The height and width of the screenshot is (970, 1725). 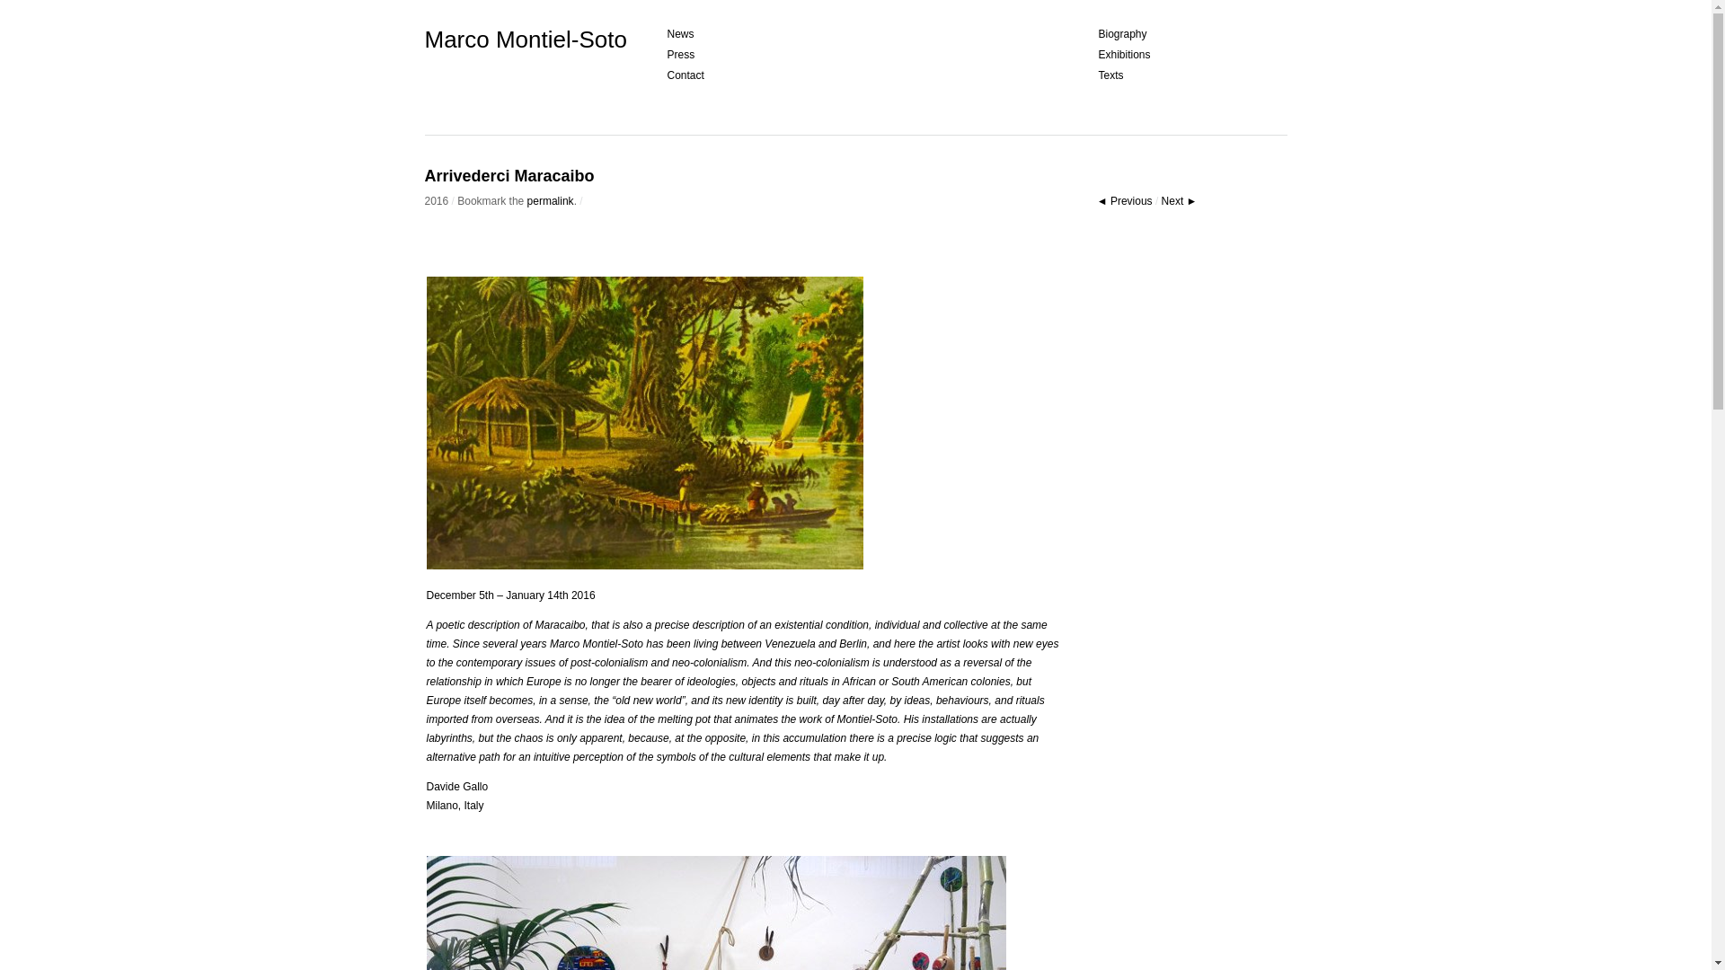 I want to click on Exhibitions, so click(x=1123, y=55).